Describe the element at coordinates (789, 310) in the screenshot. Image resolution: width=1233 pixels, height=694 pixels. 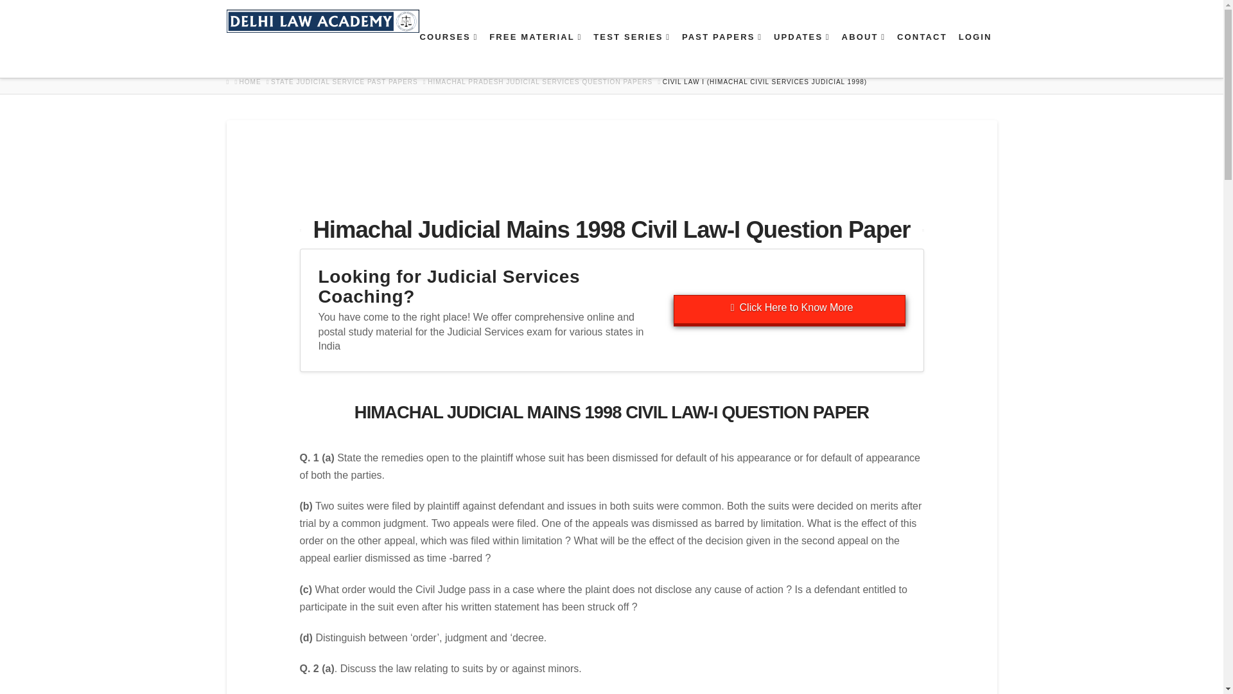
I see `Online and Postal Coaching for Judicial Services` at that location.